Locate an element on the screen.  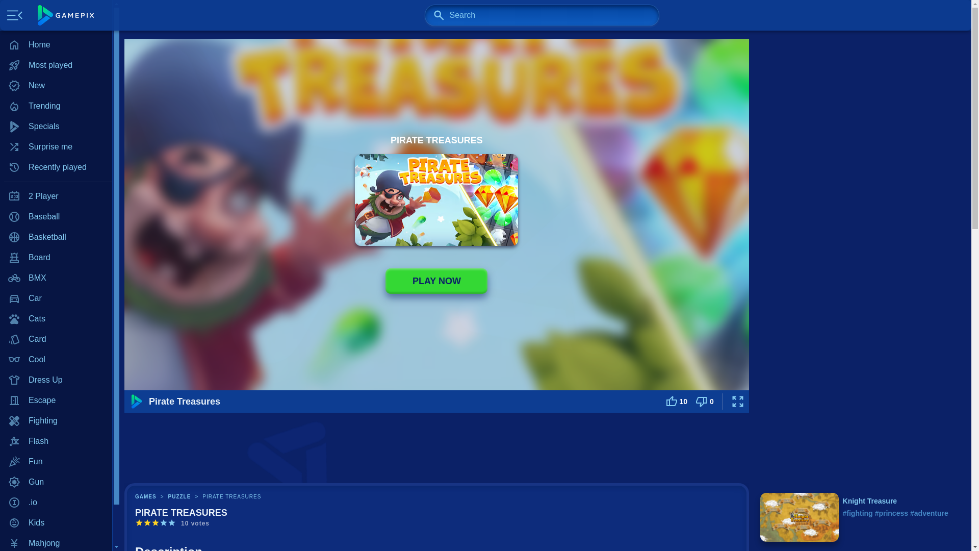
Fighting is located at coordinates (56, 420).